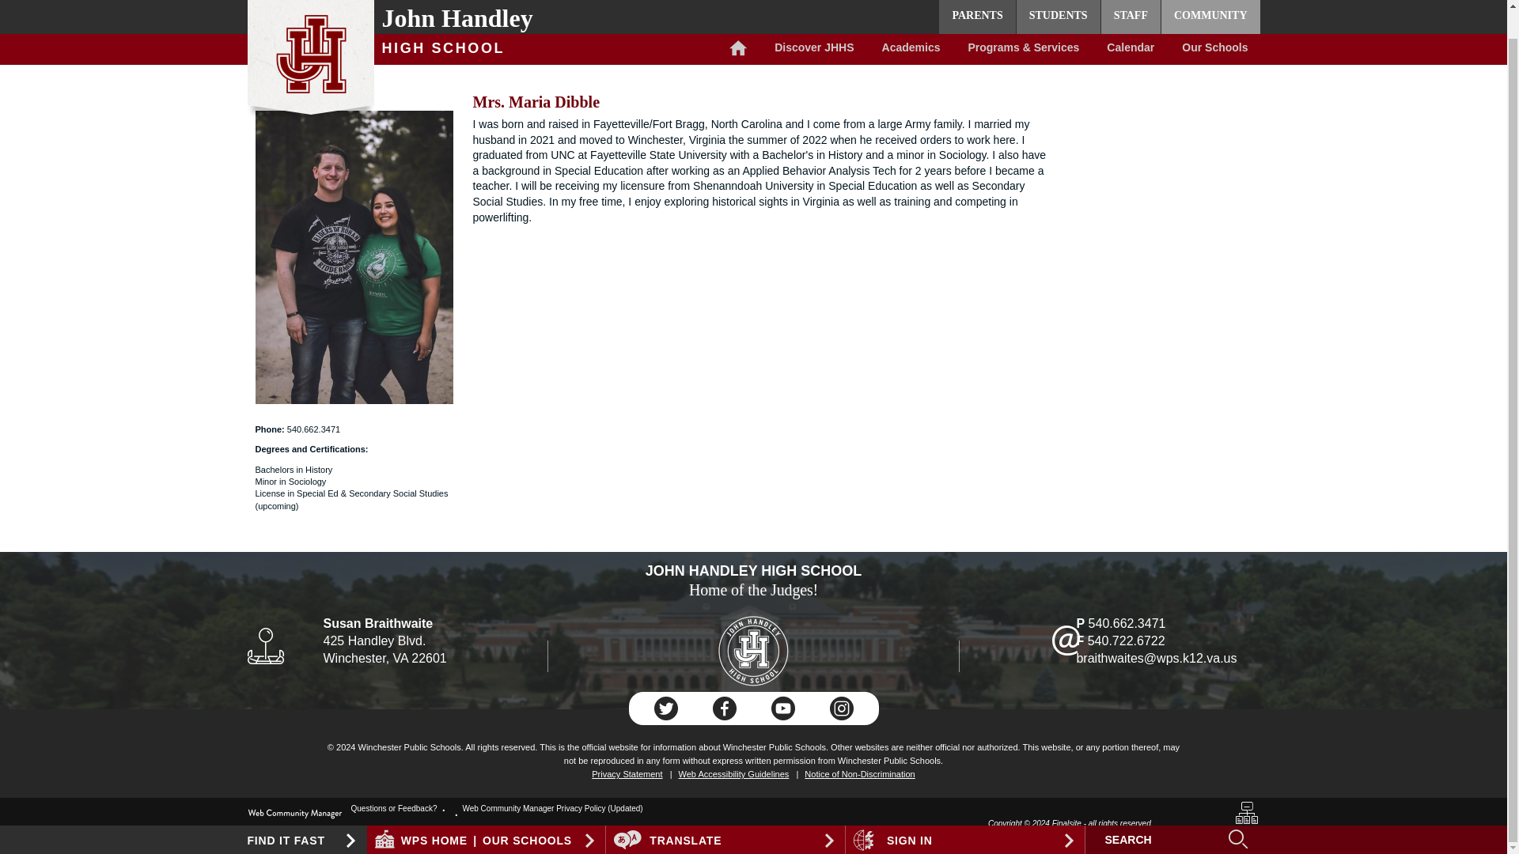 This screenshot has height=854, width=1519. What do you see at coordinates (1210, 2) in the screenshot?
I see `COMMUNITY` at bounding box center [1210, 2].